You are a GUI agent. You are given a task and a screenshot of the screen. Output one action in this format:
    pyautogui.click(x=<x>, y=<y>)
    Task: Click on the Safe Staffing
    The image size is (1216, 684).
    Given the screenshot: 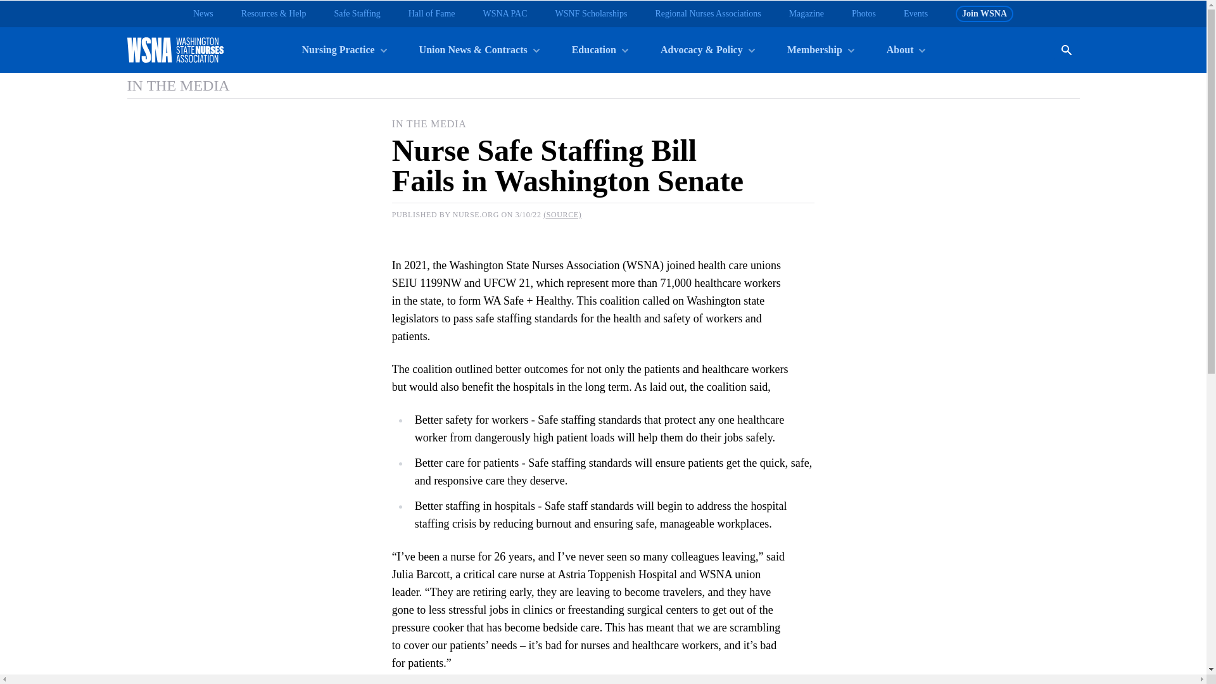 What is the action you would take?
    pyautogui.click(x=356, y=14)
    